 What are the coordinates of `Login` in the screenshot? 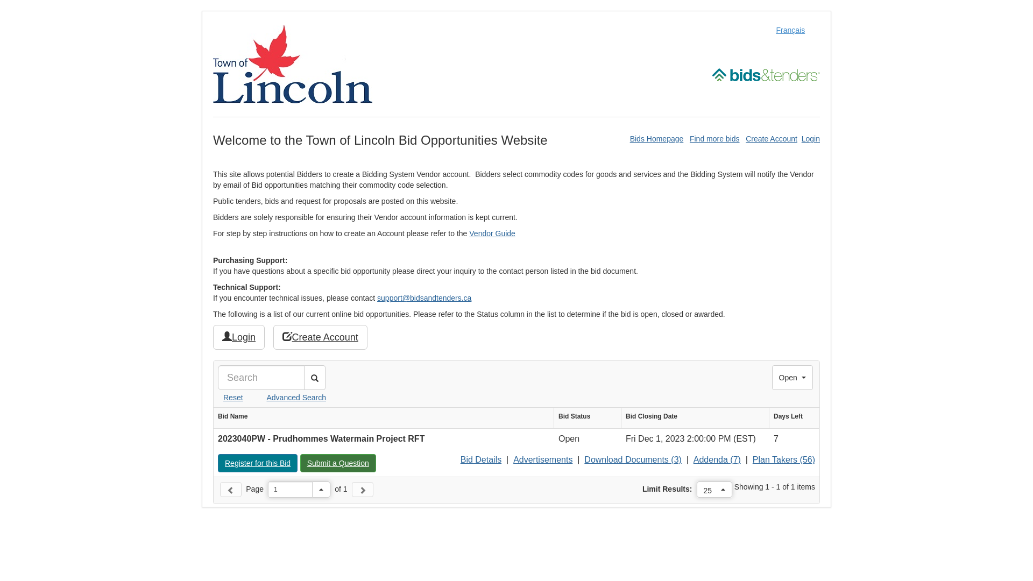 It's located at (811, 139).